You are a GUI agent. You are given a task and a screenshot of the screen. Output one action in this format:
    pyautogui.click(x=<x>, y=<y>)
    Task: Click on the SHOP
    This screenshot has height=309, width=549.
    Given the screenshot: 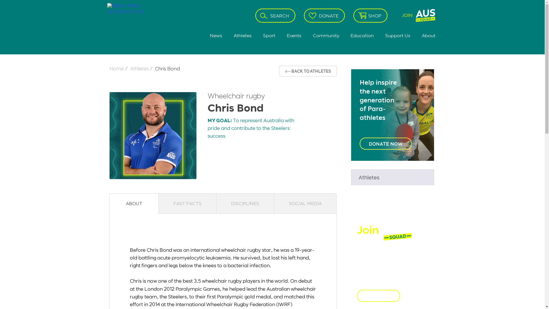 What is the action you would take?
    pyautogui.click(x=371, y=15)
    